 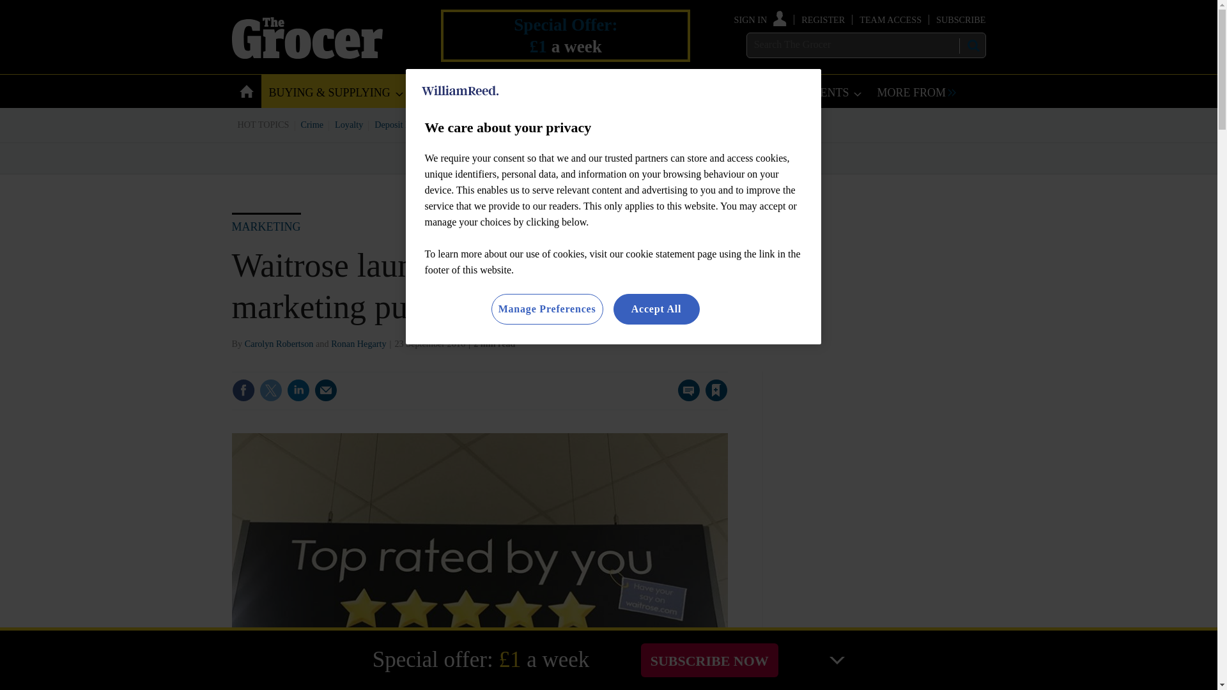 What do you see at coordinates (760, 19) in the screenshot?
I see `SIGN IN` at bounding box center [760, 19].